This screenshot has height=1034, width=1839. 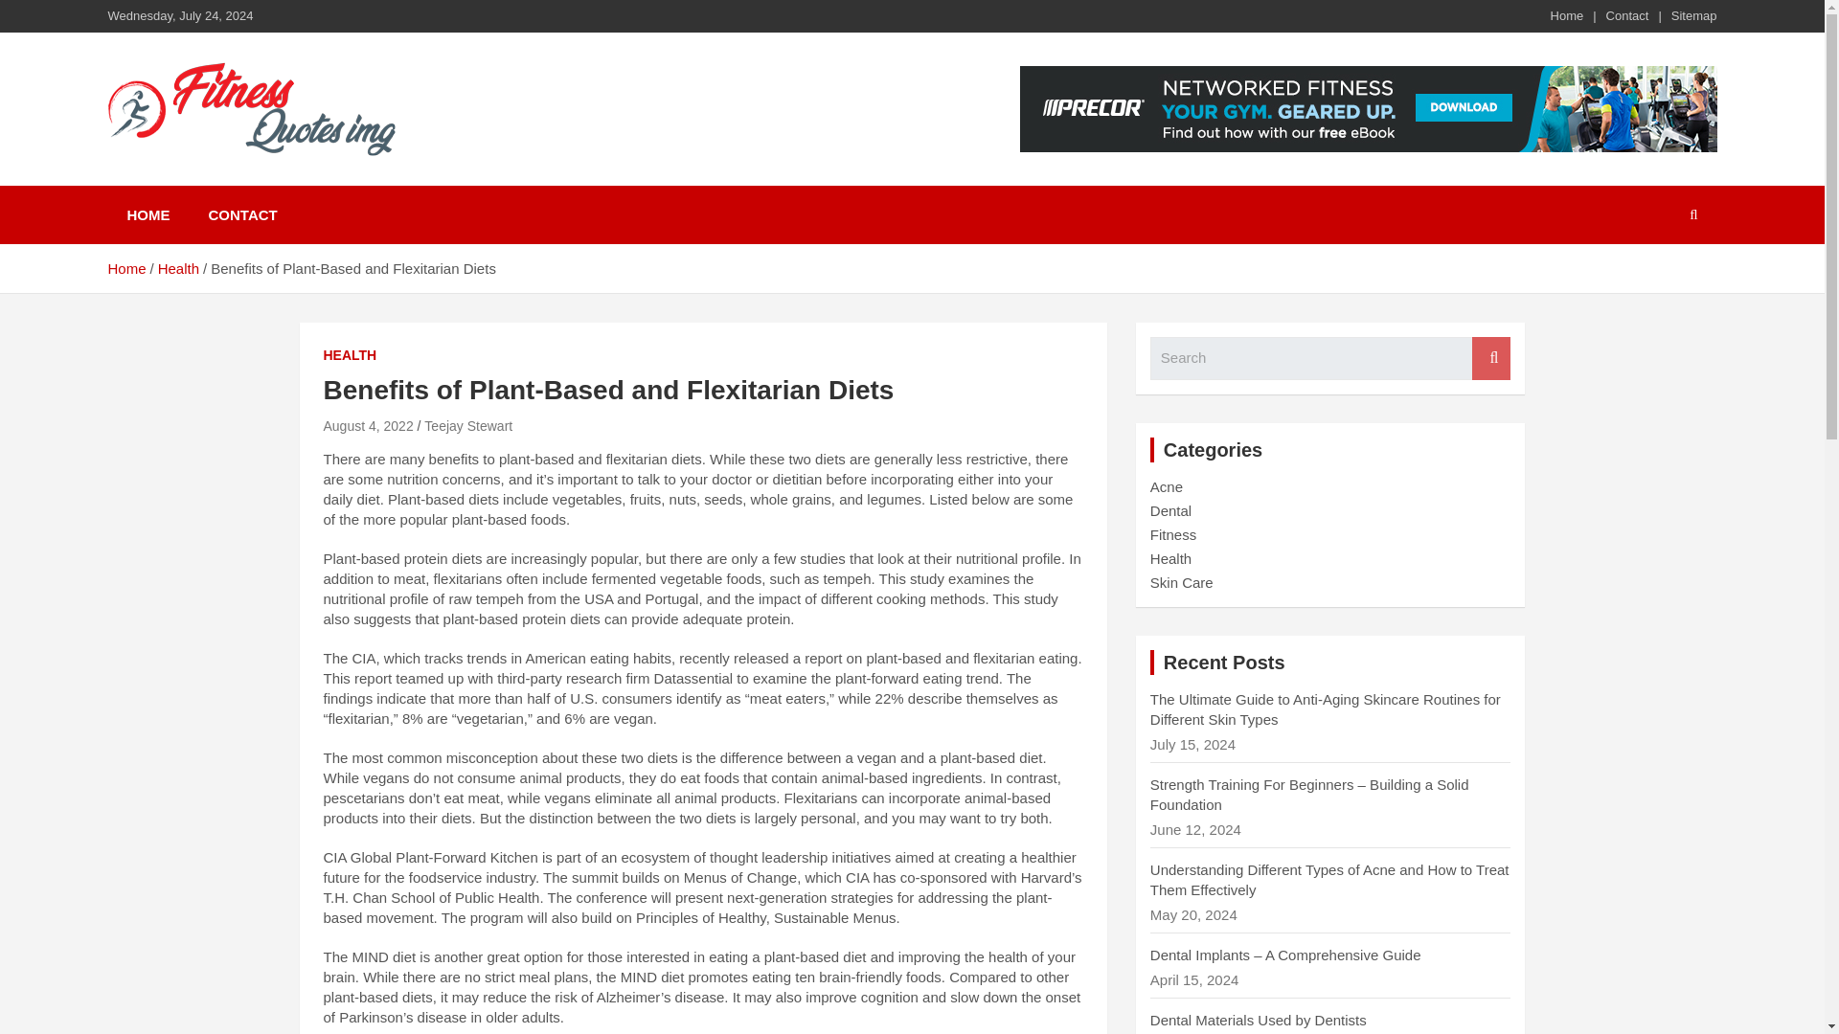 I want to click on Sitemap, so click(x=1694, y=15).